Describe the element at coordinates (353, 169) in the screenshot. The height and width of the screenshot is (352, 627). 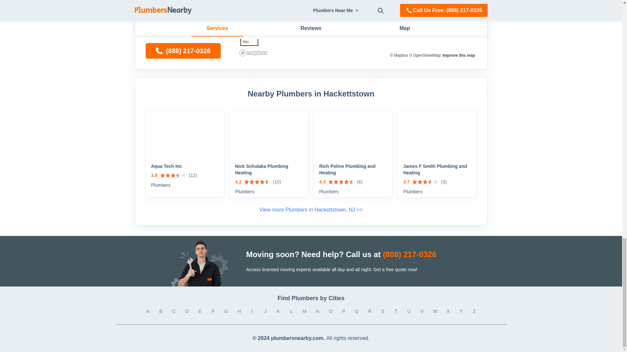
I see `Rich Poline Plumbing and Heating` at that location.